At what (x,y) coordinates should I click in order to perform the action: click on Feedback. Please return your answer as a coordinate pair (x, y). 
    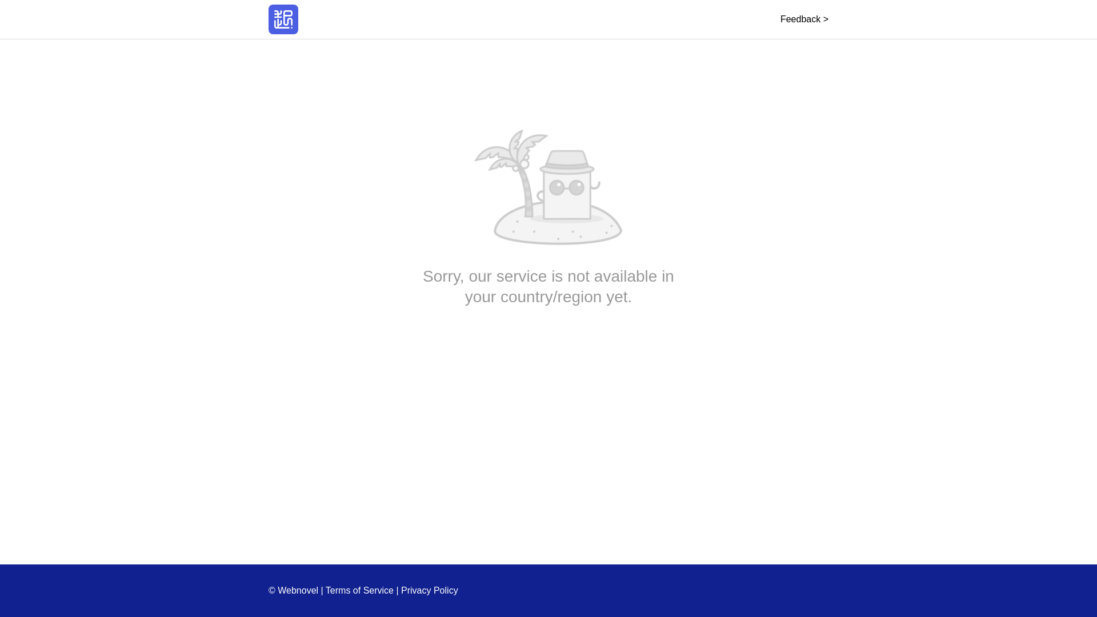
    Looking at the image, I should click on (804, 19).